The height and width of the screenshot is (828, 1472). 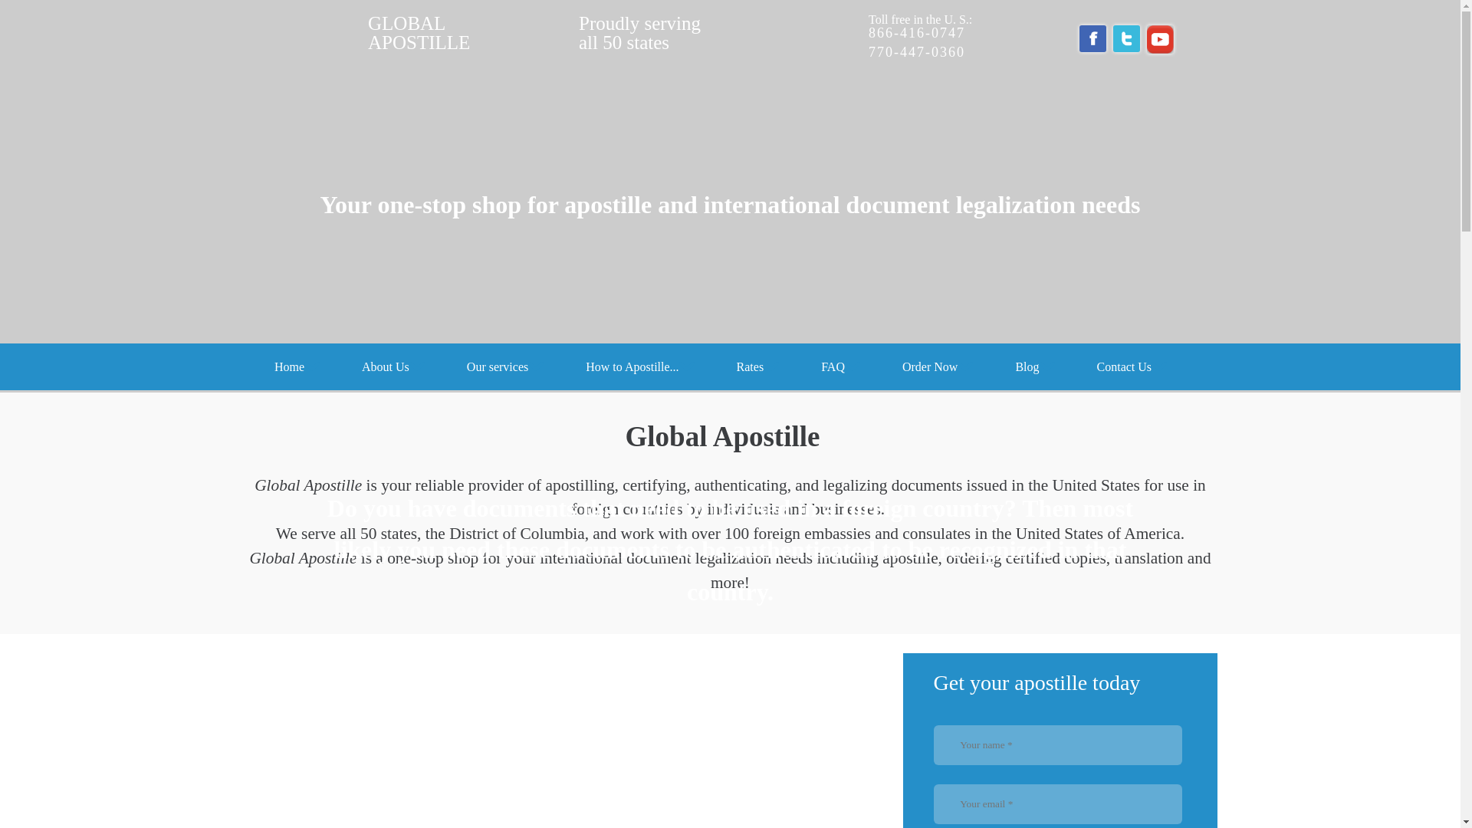 I want to click on Contact Us, so click(x=297, y=366).